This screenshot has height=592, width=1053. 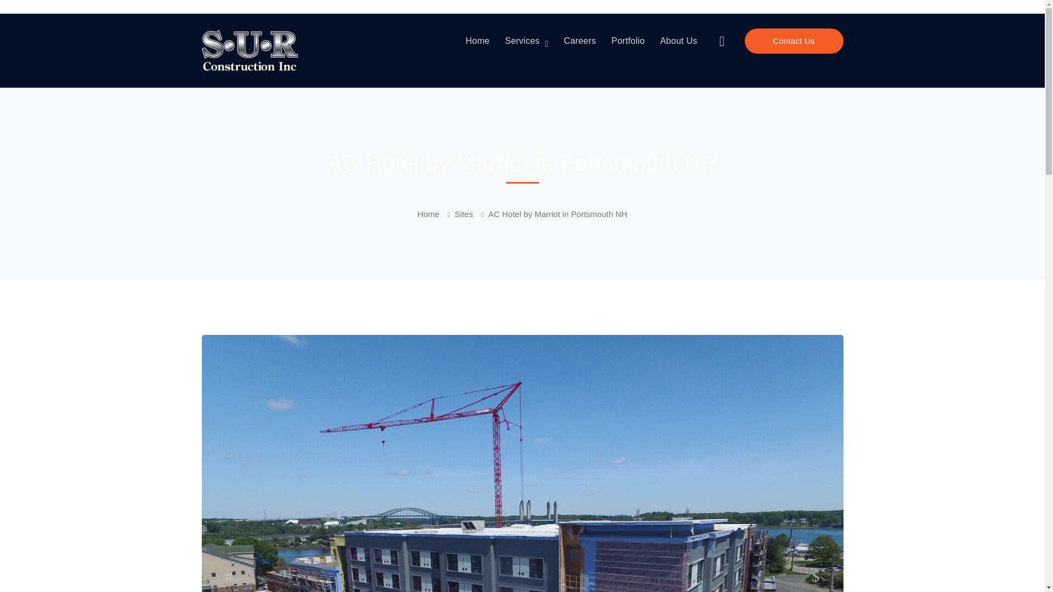 I want to click on Home, so click(x=435, y=214).